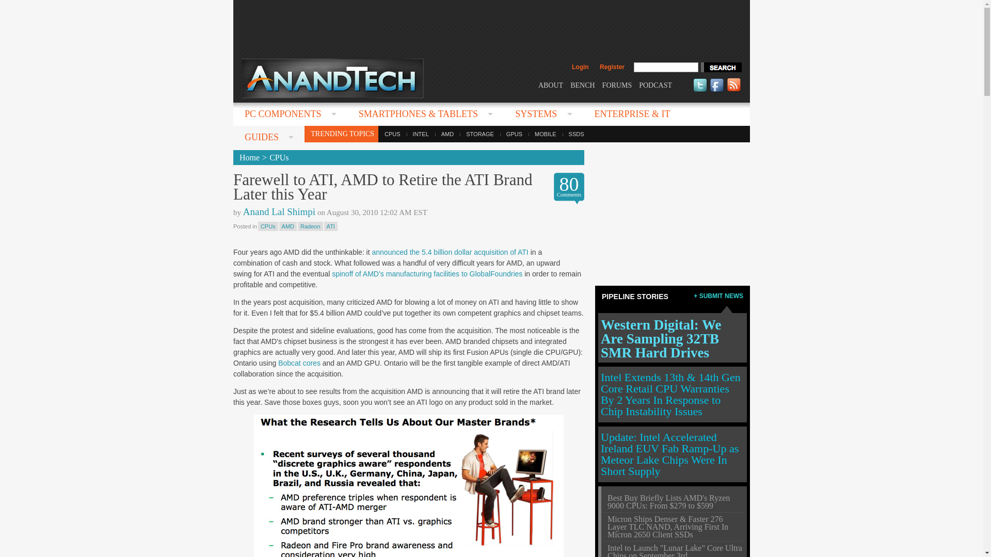  What do you see at coordinates (580, 67) in the screenshot?
I see `Login` at bounding box center [580, 67].